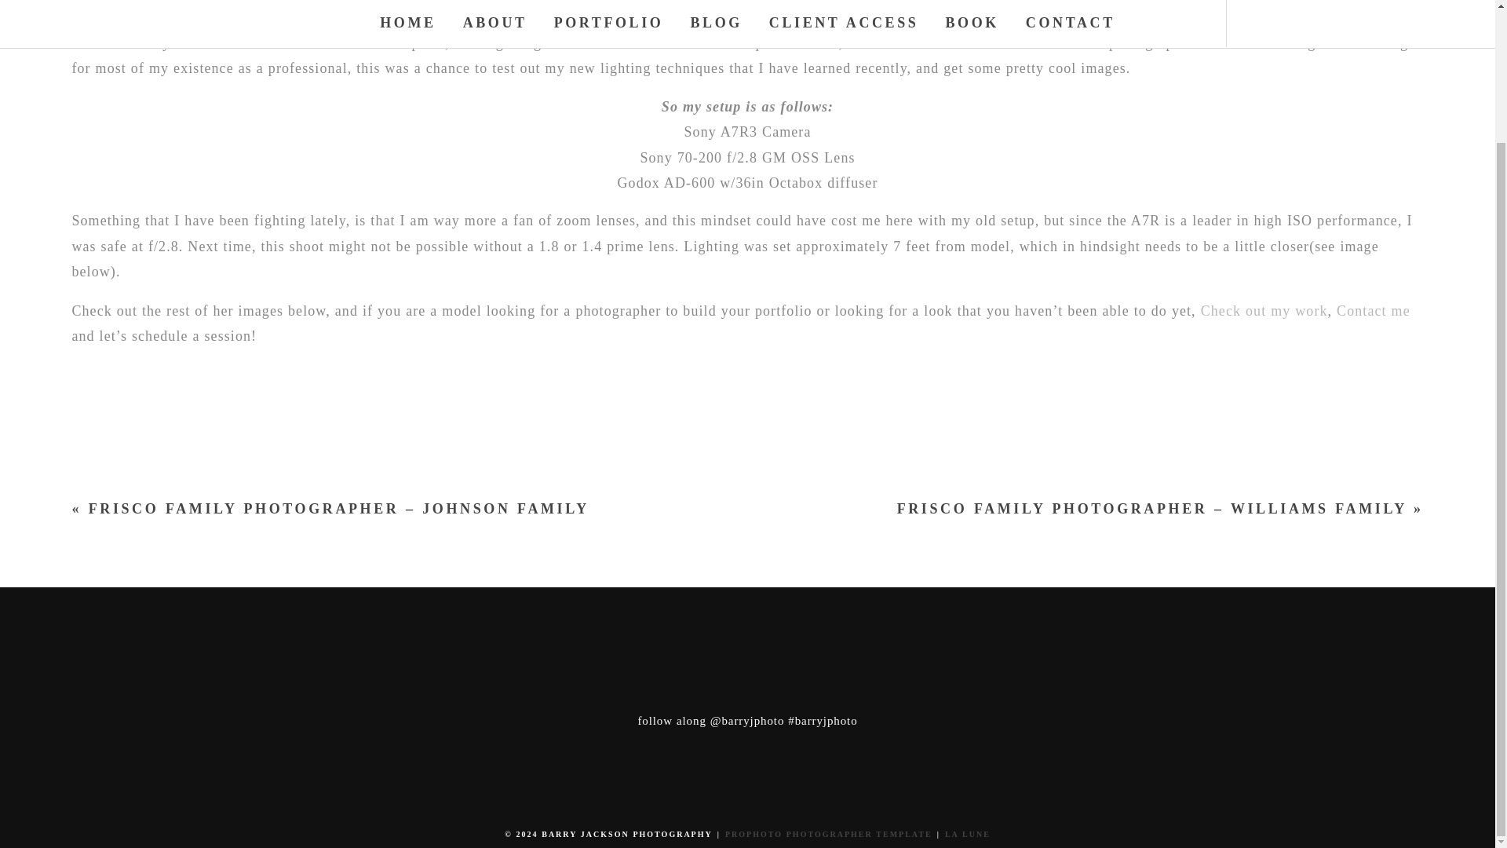 The height and width of the screenshot is (848, 1507). I want to click on UTubeSensations Kids YouTube channel, so click(808, 17).